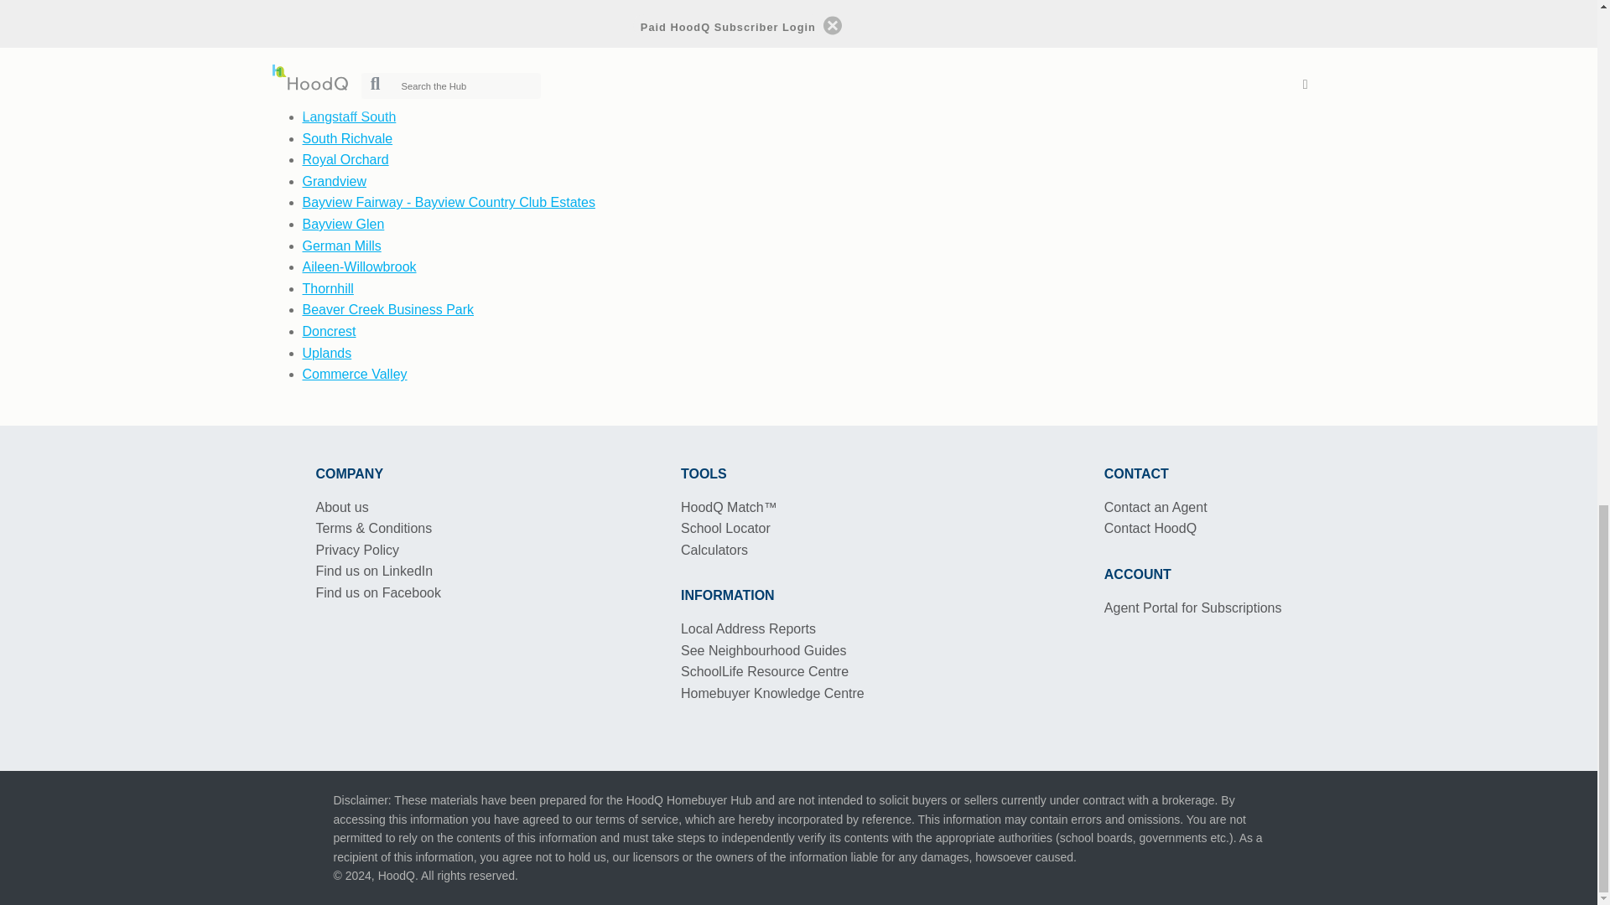 This screenshot has width=1610, height=905. Describe the element at coordinates (354, 374) in the screenshot. I see `Commerce Valley` at that location.